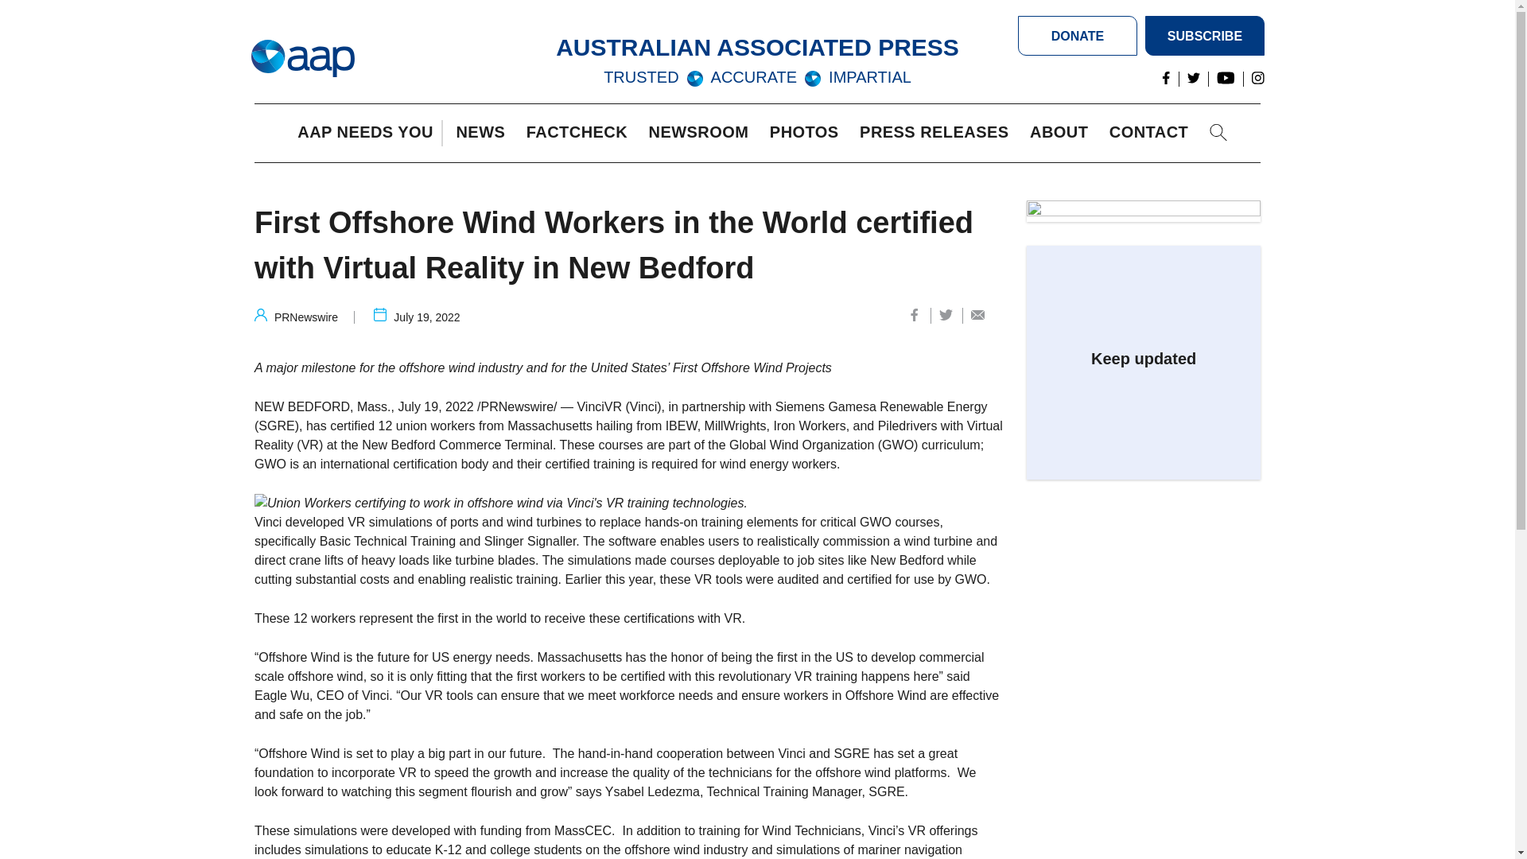  What do you see at coordinates (938, 133) in the screenshot?
I see `PRESS RELEASES` at bounding box center [938, 133].